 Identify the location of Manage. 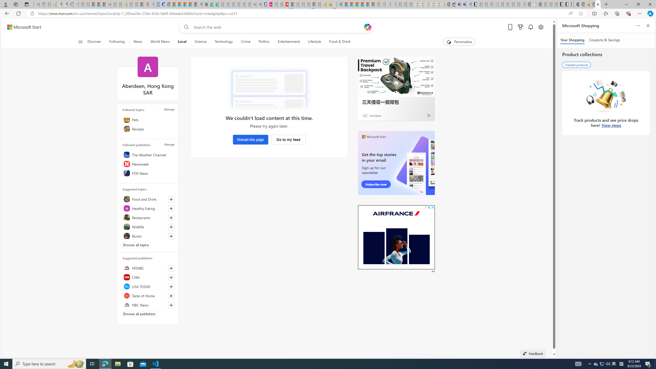
(169, 145).